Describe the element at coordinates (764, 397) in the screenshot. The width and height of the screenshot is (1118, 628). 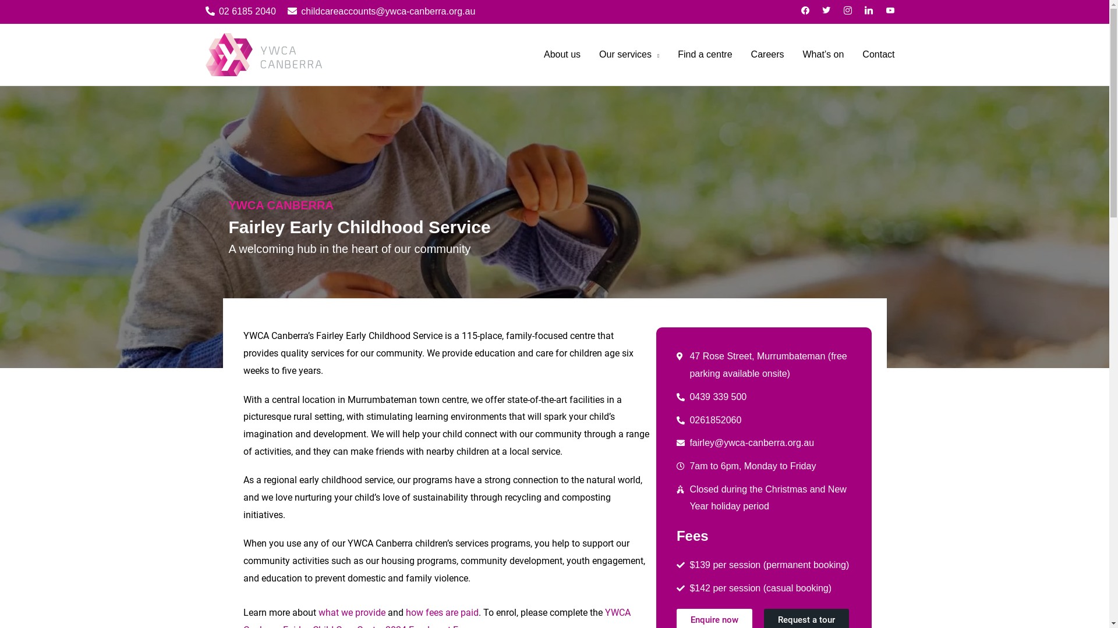
I see `0439 339 500` at that location.